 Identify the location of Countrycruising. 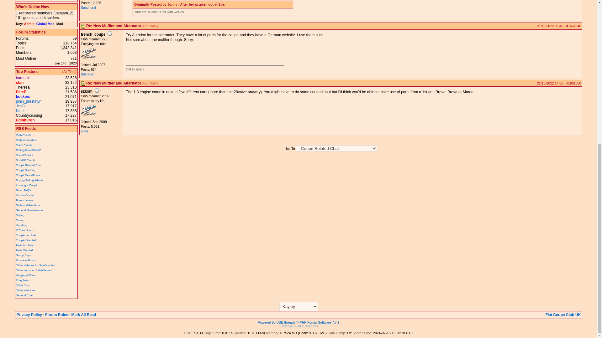
(29, 115).